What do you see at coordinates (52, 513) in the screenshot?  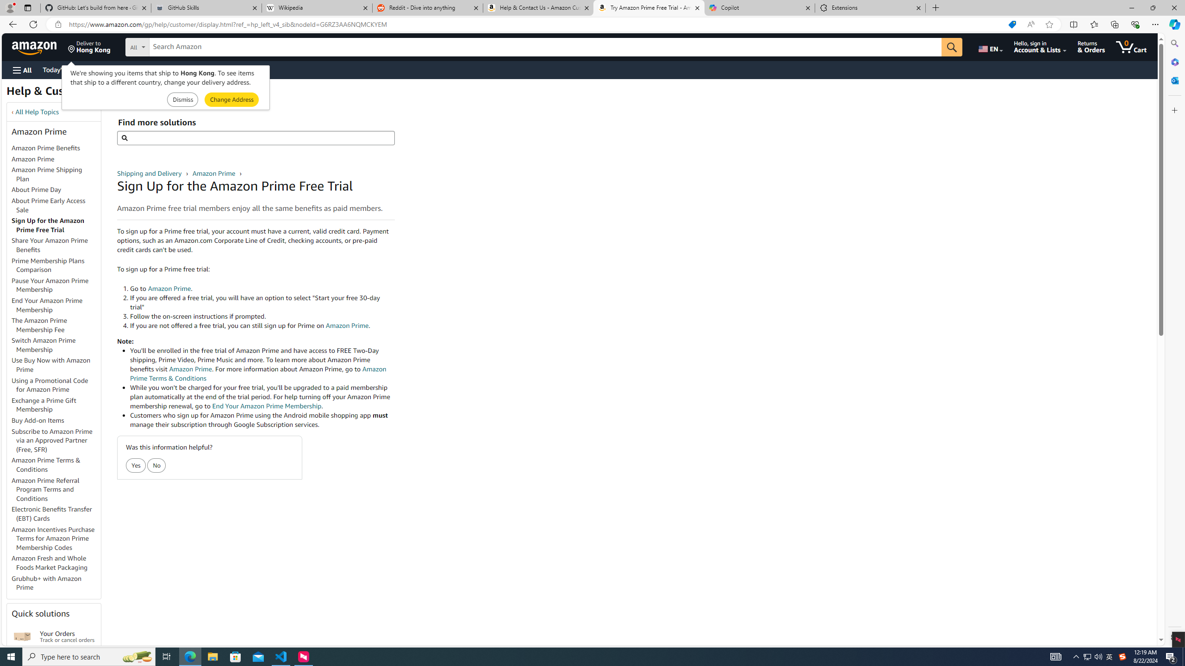 I see `Electronic Benefits Transfer (EBT) Cards` at bounding box center [52, 513].